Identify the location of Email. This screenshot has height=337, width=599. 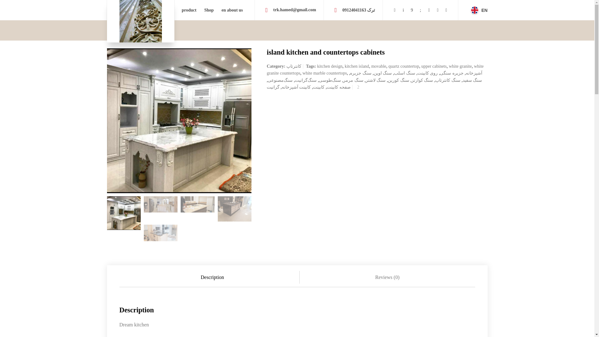
(394, 10).